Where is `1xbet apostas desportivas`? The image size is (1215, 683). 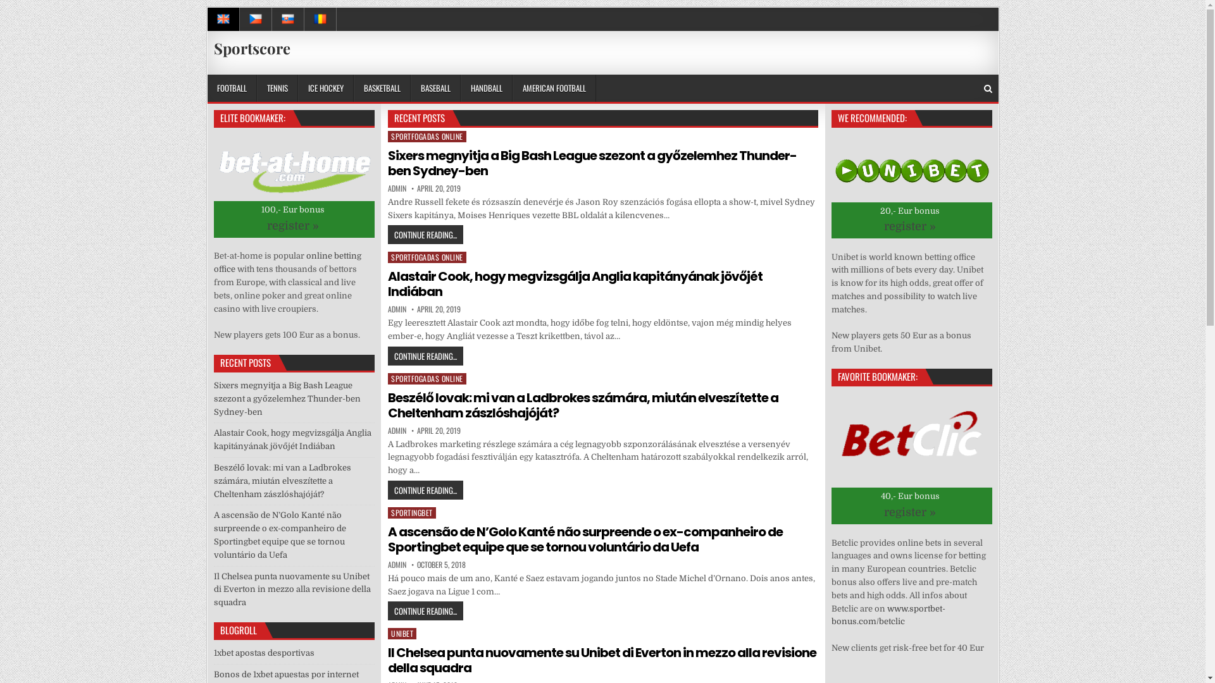
1xbet apostas desportivas is located at coordinates (265, 653).